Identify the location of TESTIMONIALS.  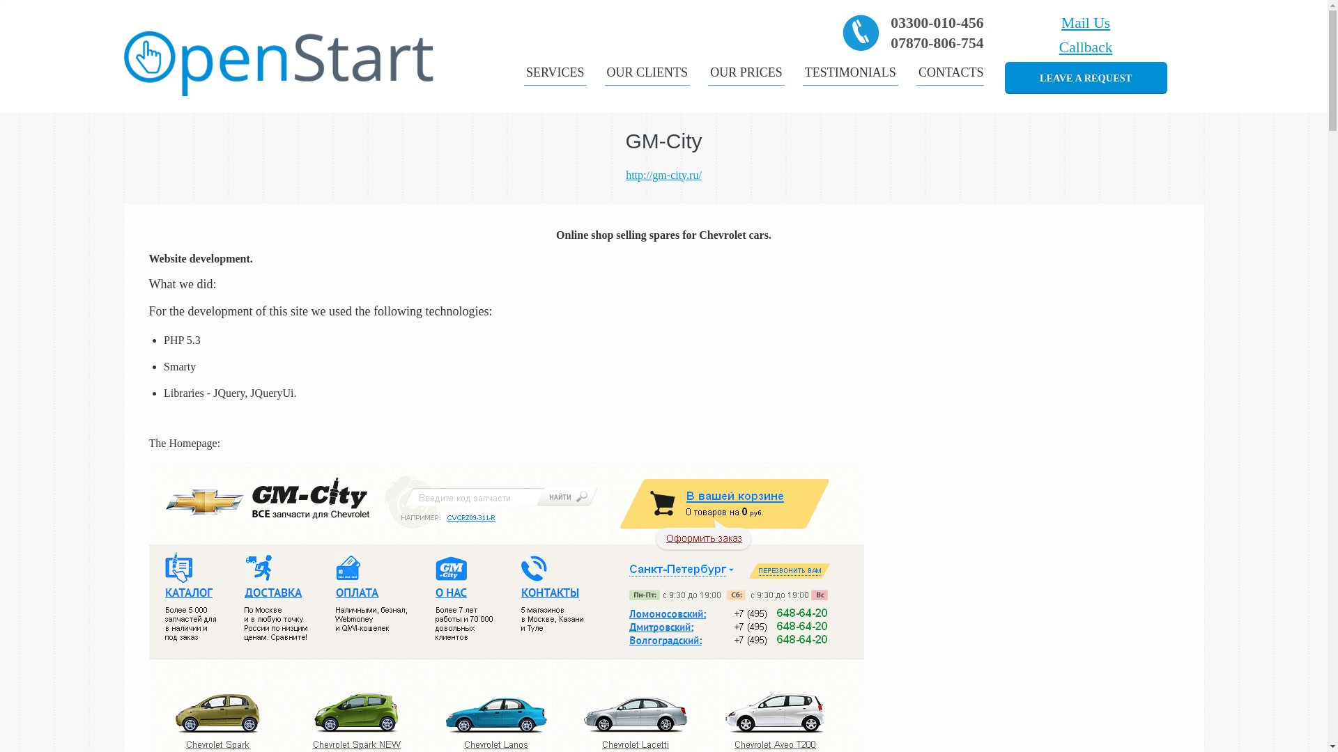
(850, 72).